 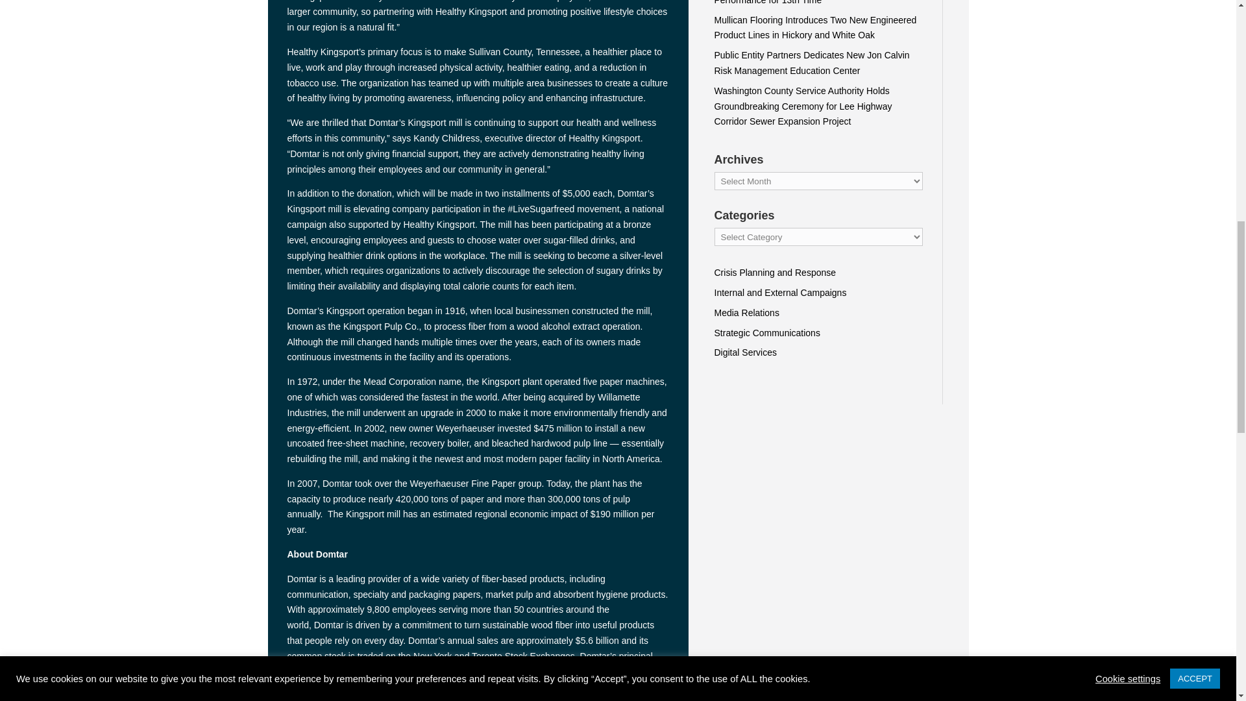 I want to click on Media Relations, so click(x=746, y=313).